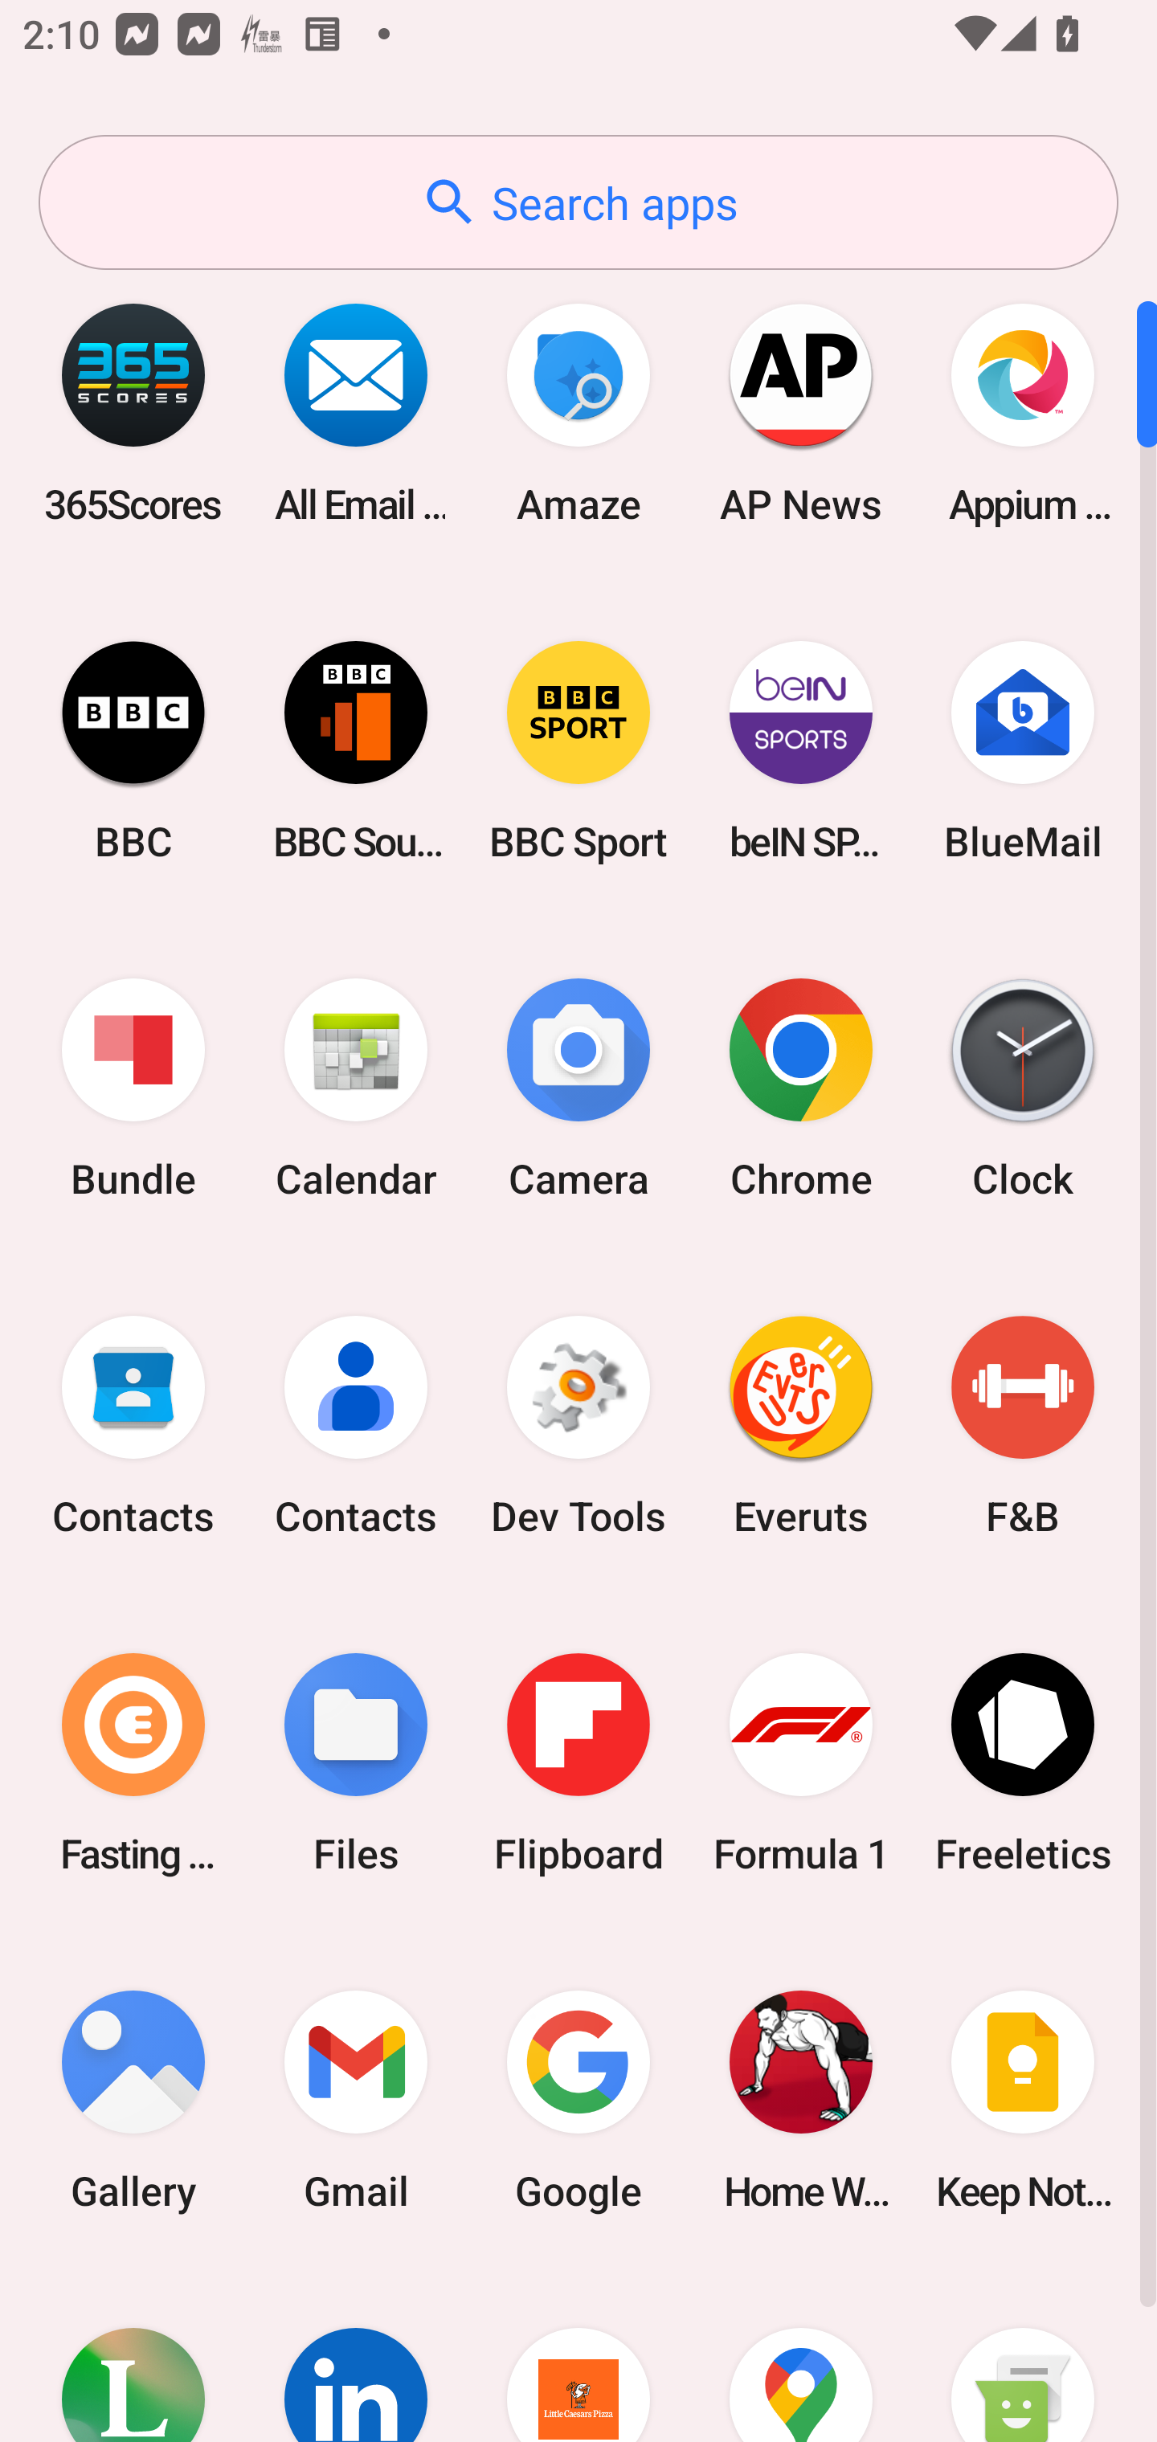 This screenshot has width=1157, height=2442. What do you see at coordinates (356, 2355) in the screenshot?
I see `LinkedIn` at bounding box center [356, 2355].